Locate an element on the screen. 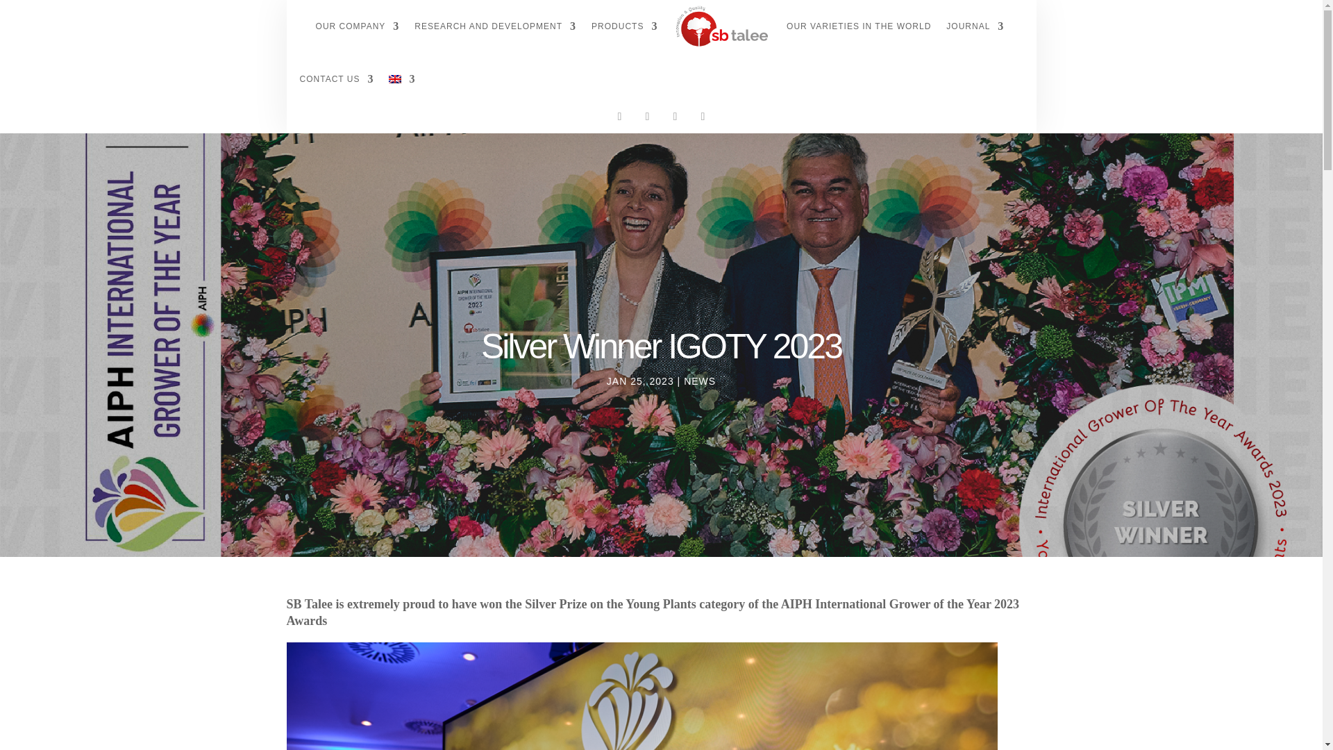  OUR COMPANY is located at coordinates (358, 26).